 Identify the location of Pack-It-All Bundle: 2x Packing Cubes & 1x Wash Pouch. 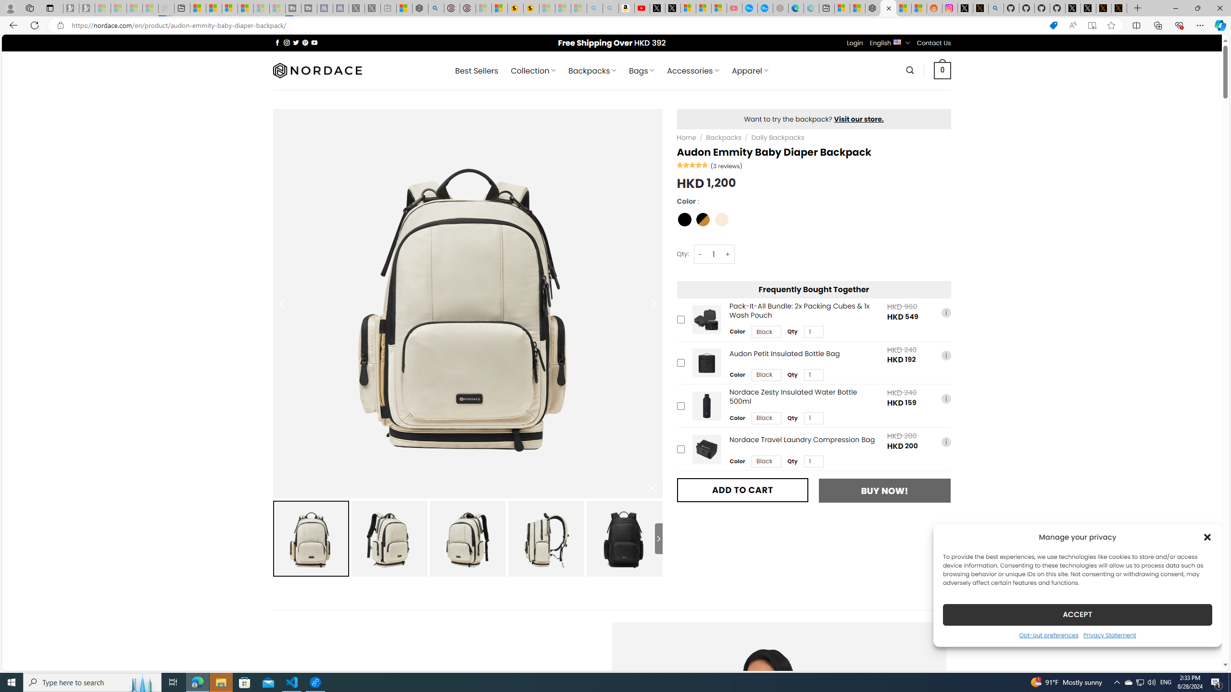
(706, 320).